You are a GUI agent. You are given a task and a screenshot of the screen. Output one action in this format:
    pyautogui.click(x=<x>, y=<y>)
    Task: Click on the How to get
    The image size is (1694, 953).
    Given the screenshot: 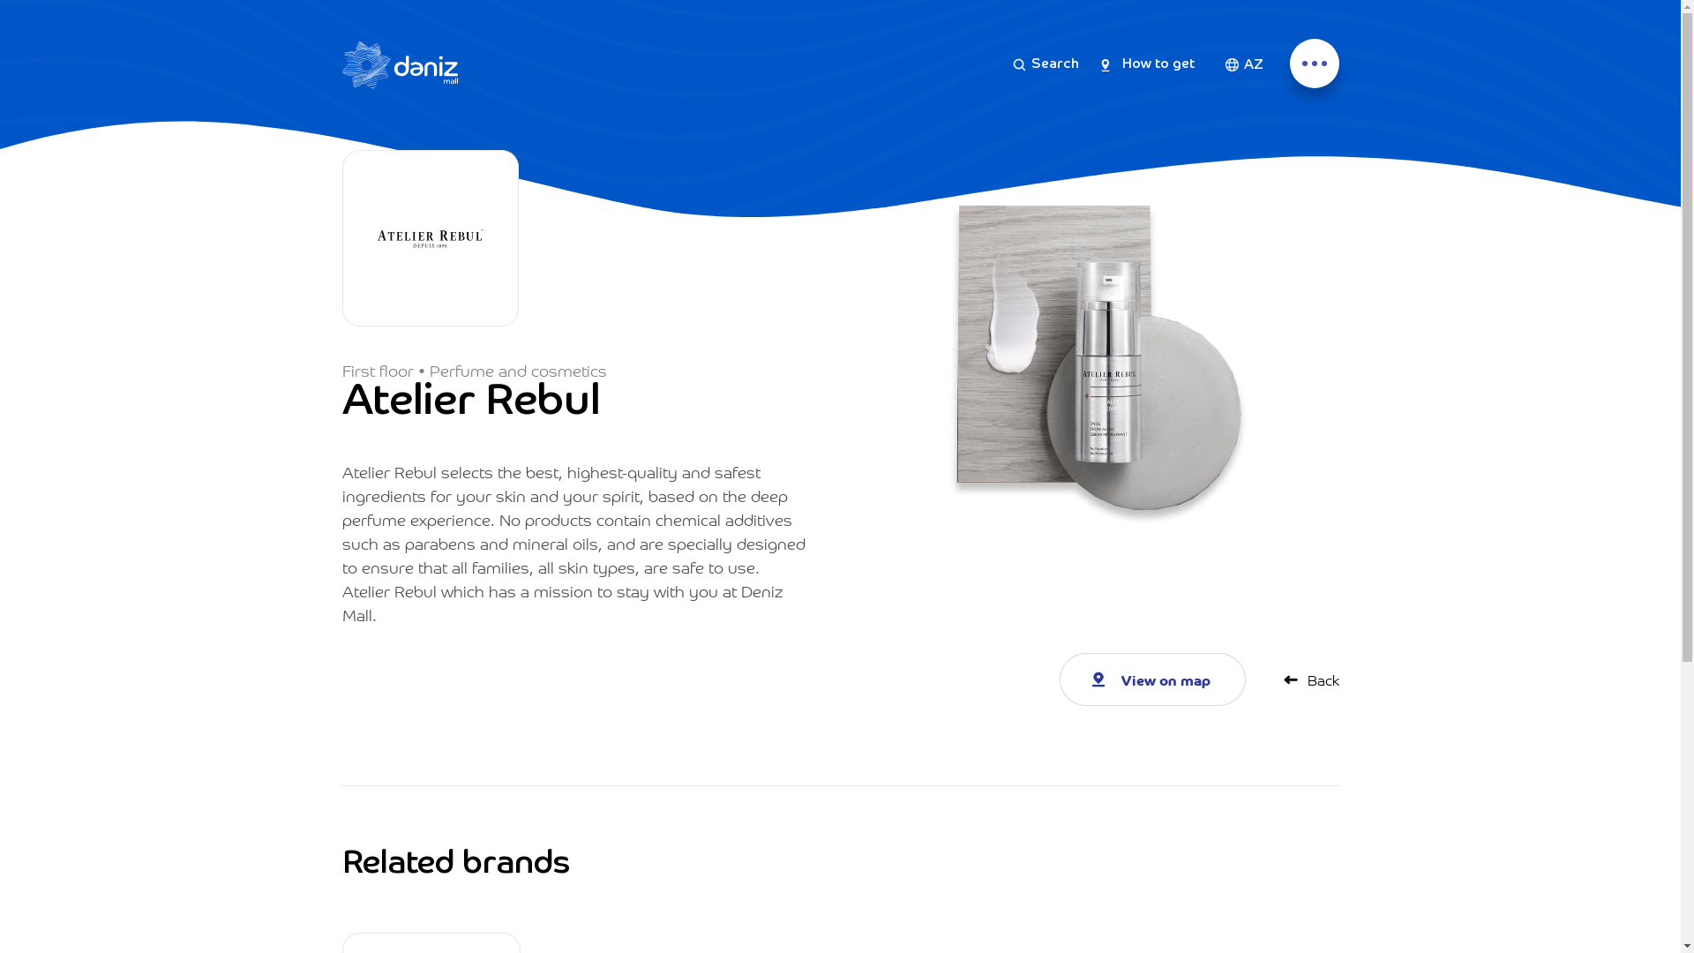 What is the action you would take?
    pyautogui.click(x=1148, y=65)
    